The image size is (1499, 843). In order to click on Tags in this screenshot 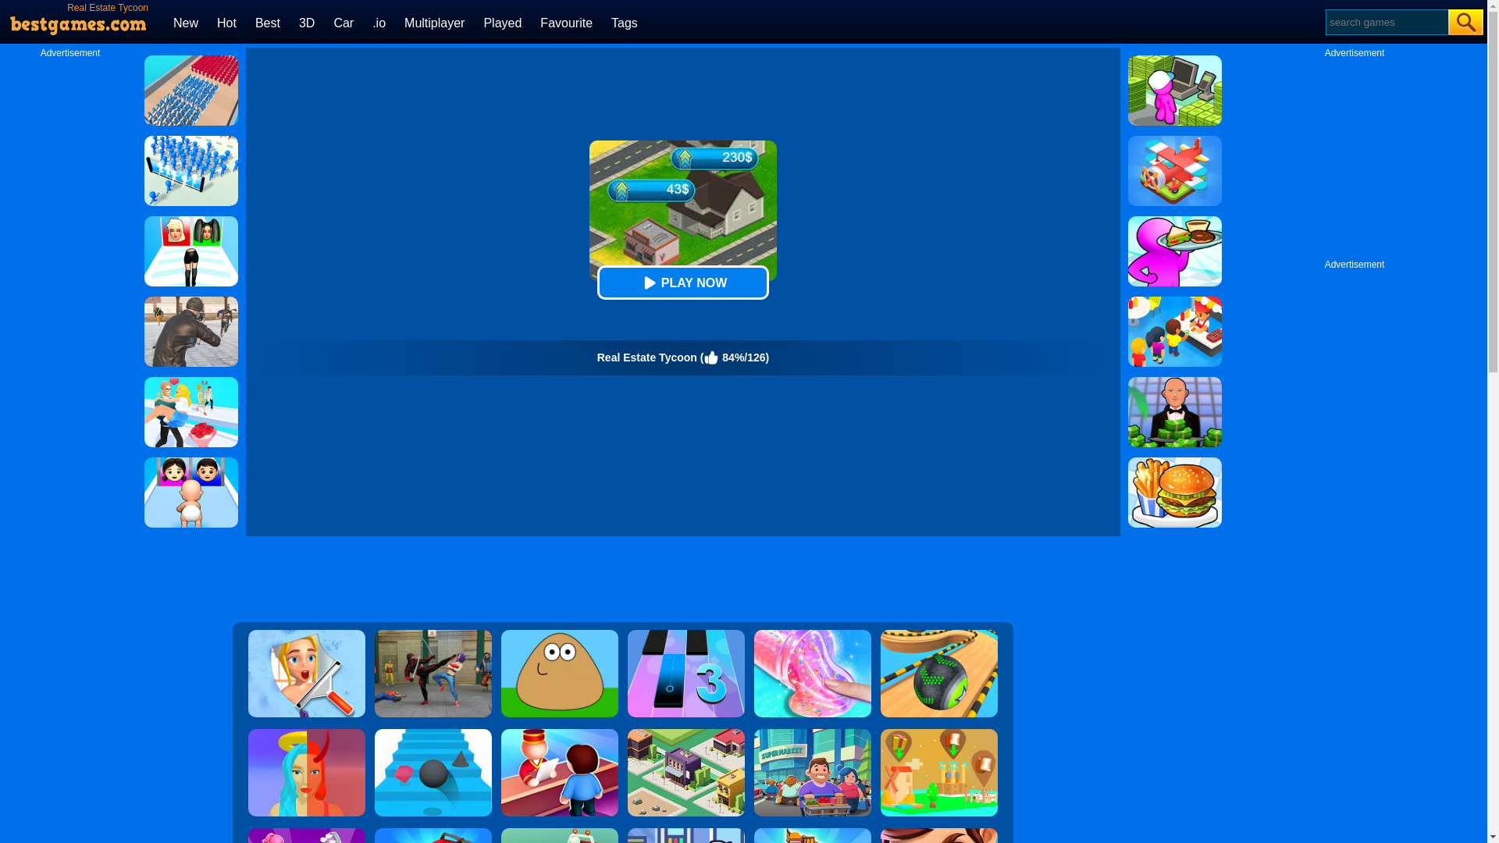, I will do `click(625, 22)`.